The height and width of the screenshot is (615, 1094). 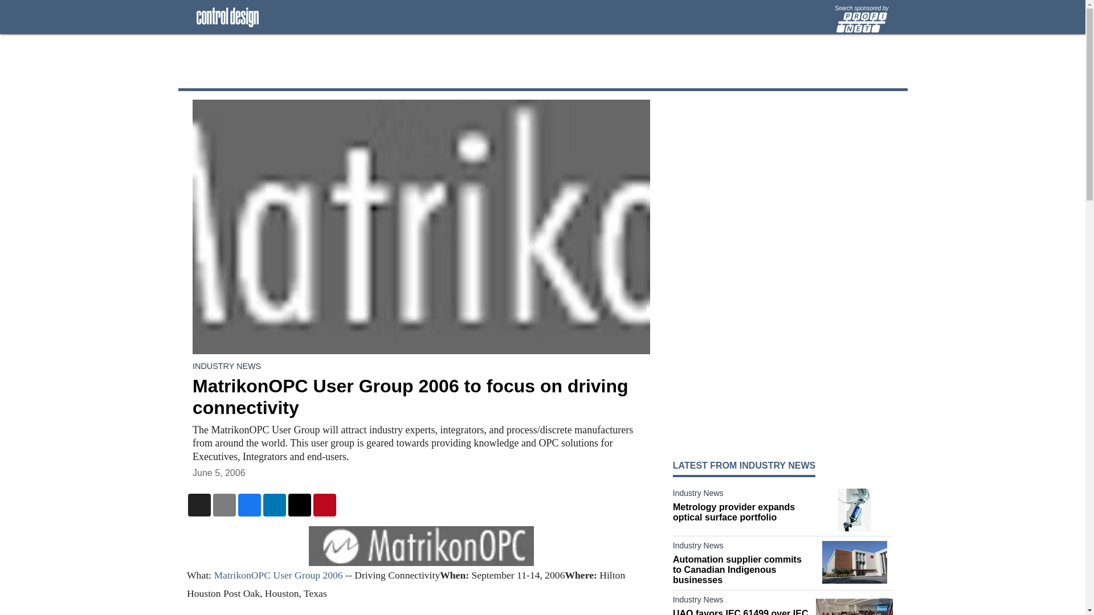 I want to click on INDUSTRY NEWS, so click(x=227, y=366).